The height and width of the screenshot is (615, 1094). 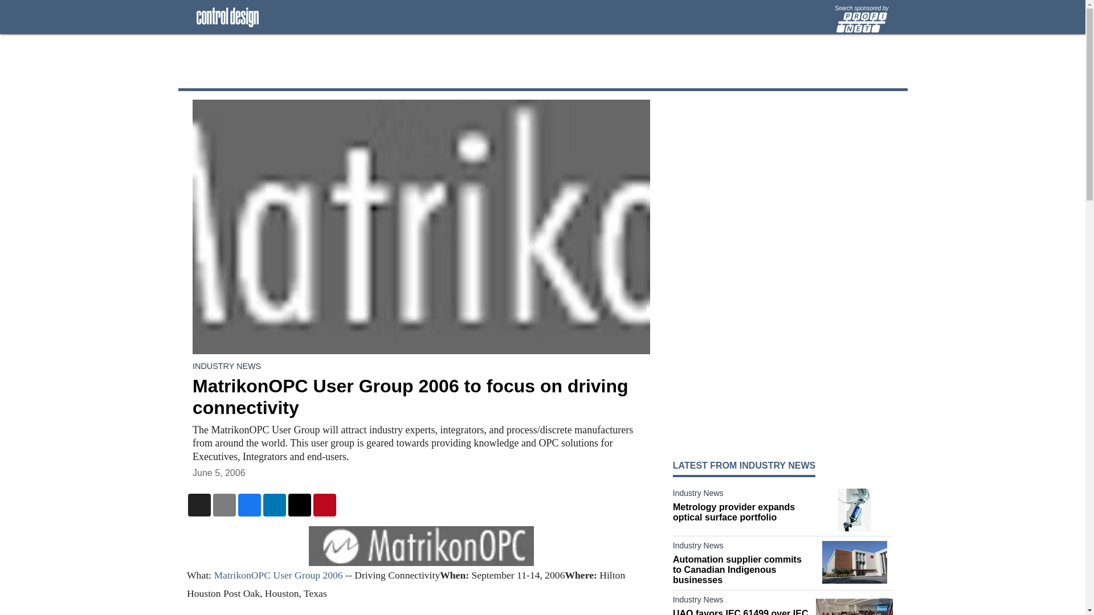 I want to click on INDUSTRY NEWS, so click(x=227, y=366).